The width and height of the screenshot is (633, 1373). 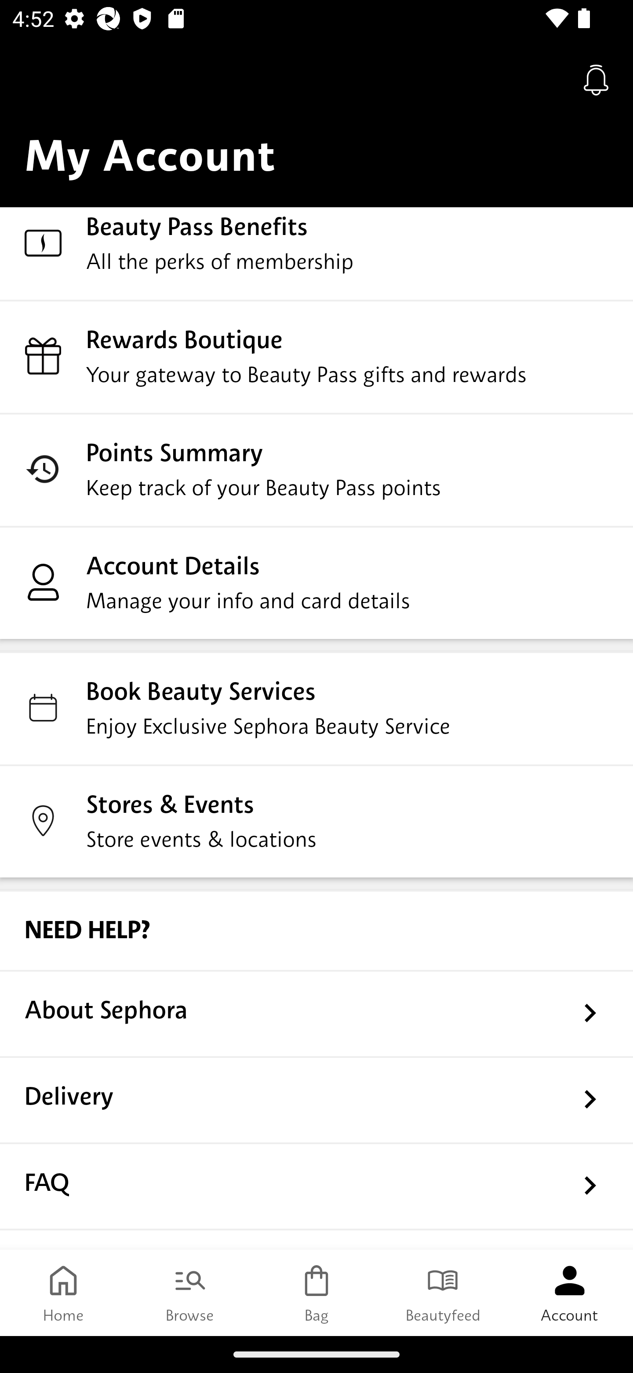 I want to click on Notifications, so click(x=596, y=79).